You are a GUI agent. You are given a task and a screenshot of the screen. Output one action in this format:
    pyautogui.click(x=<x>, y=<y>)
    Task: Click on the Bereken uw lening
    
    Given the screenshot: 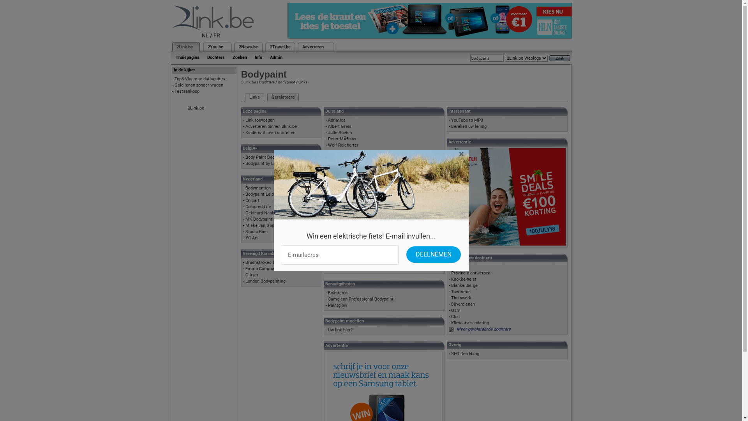 What is the action you would take?
    pyautogui.click(x=469, y=126)
    